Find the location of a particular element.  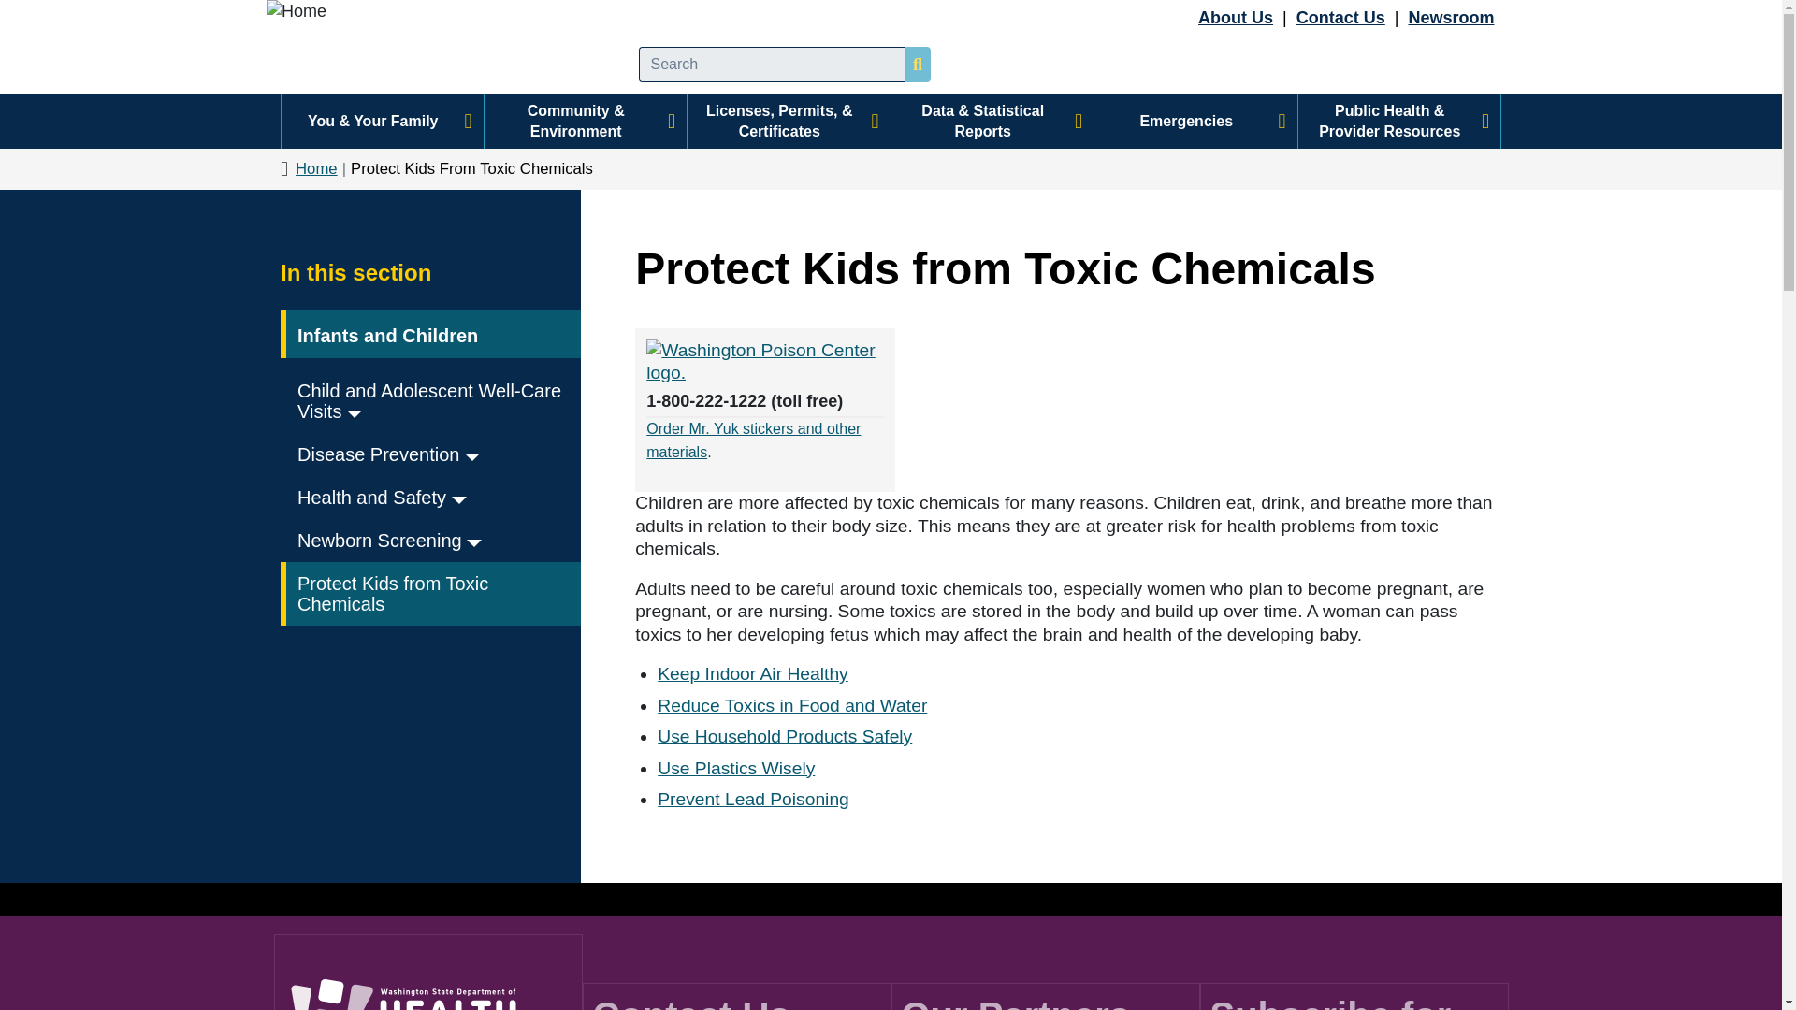

Contact Us is located at coordinates (1340, 17).